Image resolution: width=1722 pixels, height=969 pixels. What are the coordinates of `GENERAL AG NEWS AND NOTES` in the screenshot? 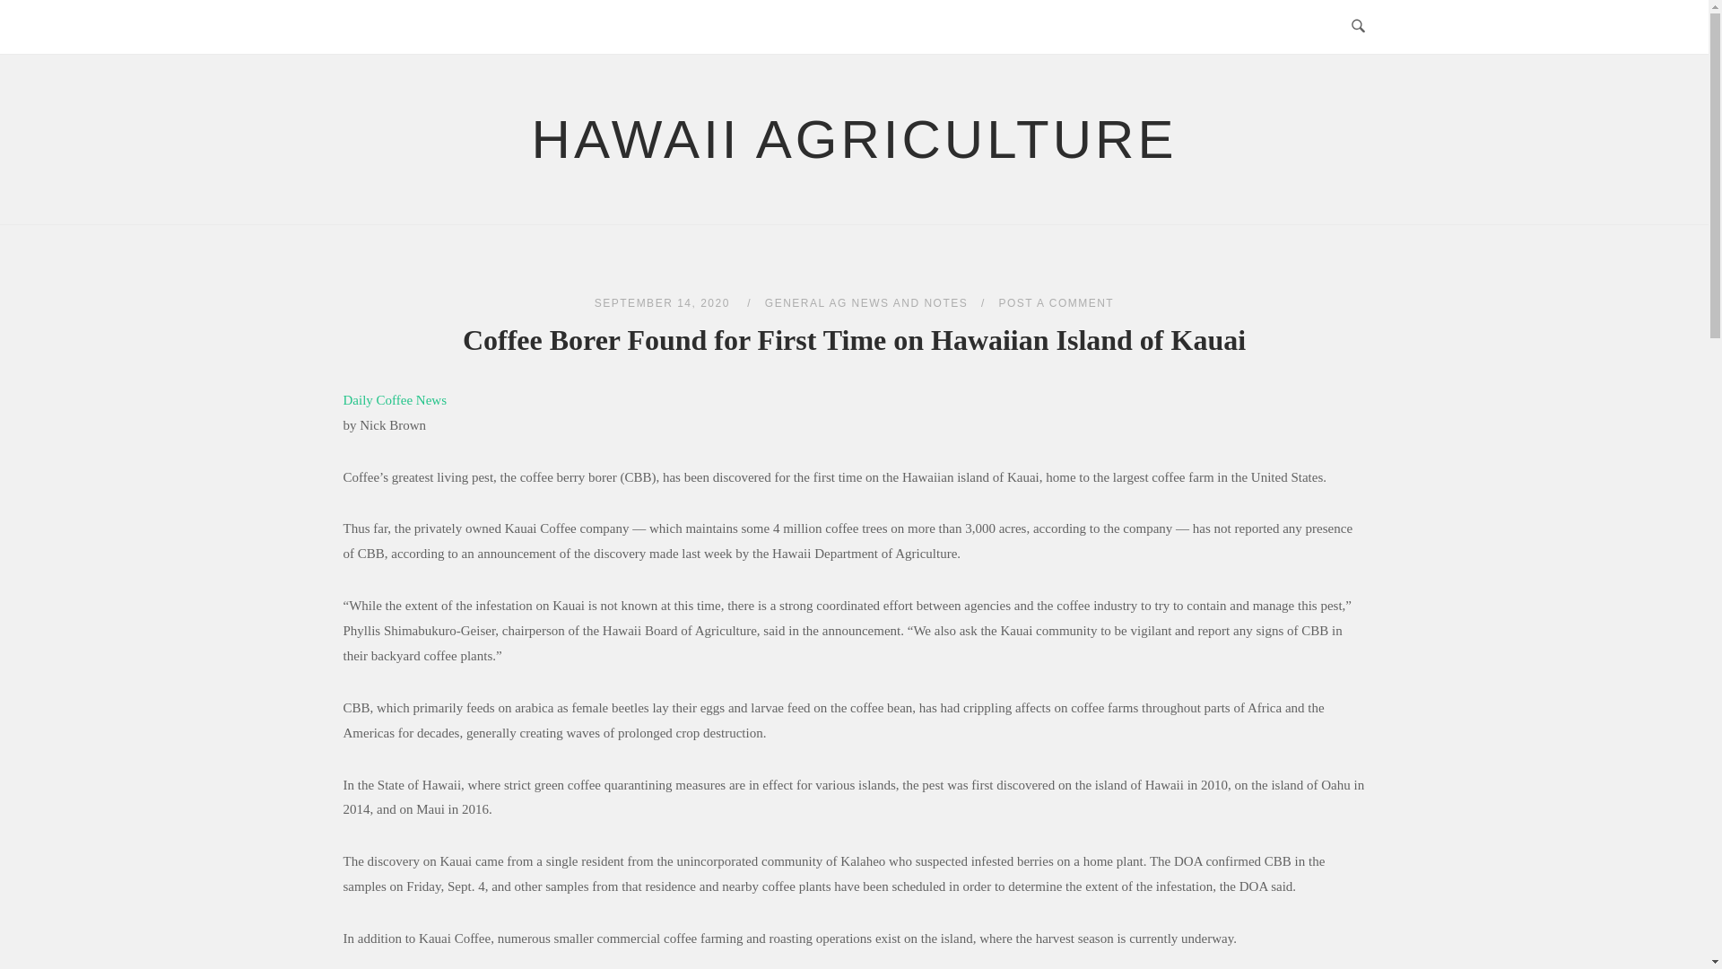 It's located at (866, 302).